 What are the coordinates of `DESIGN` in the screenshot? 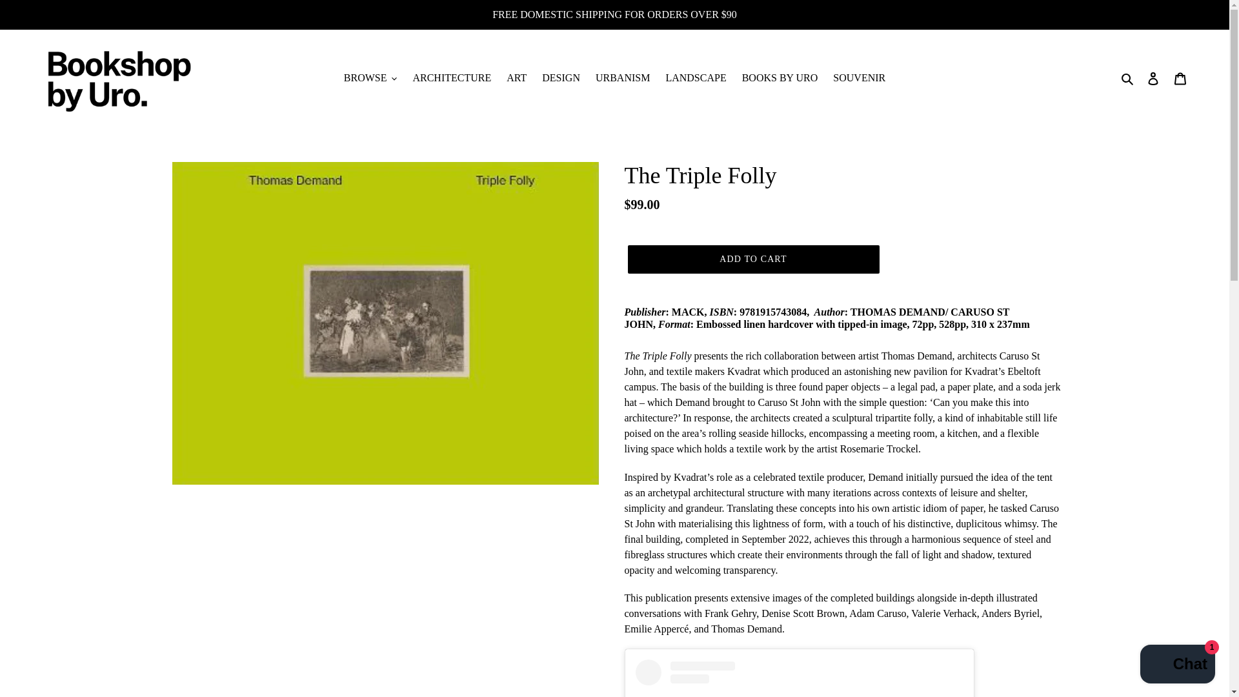 It's located at (560, 77).